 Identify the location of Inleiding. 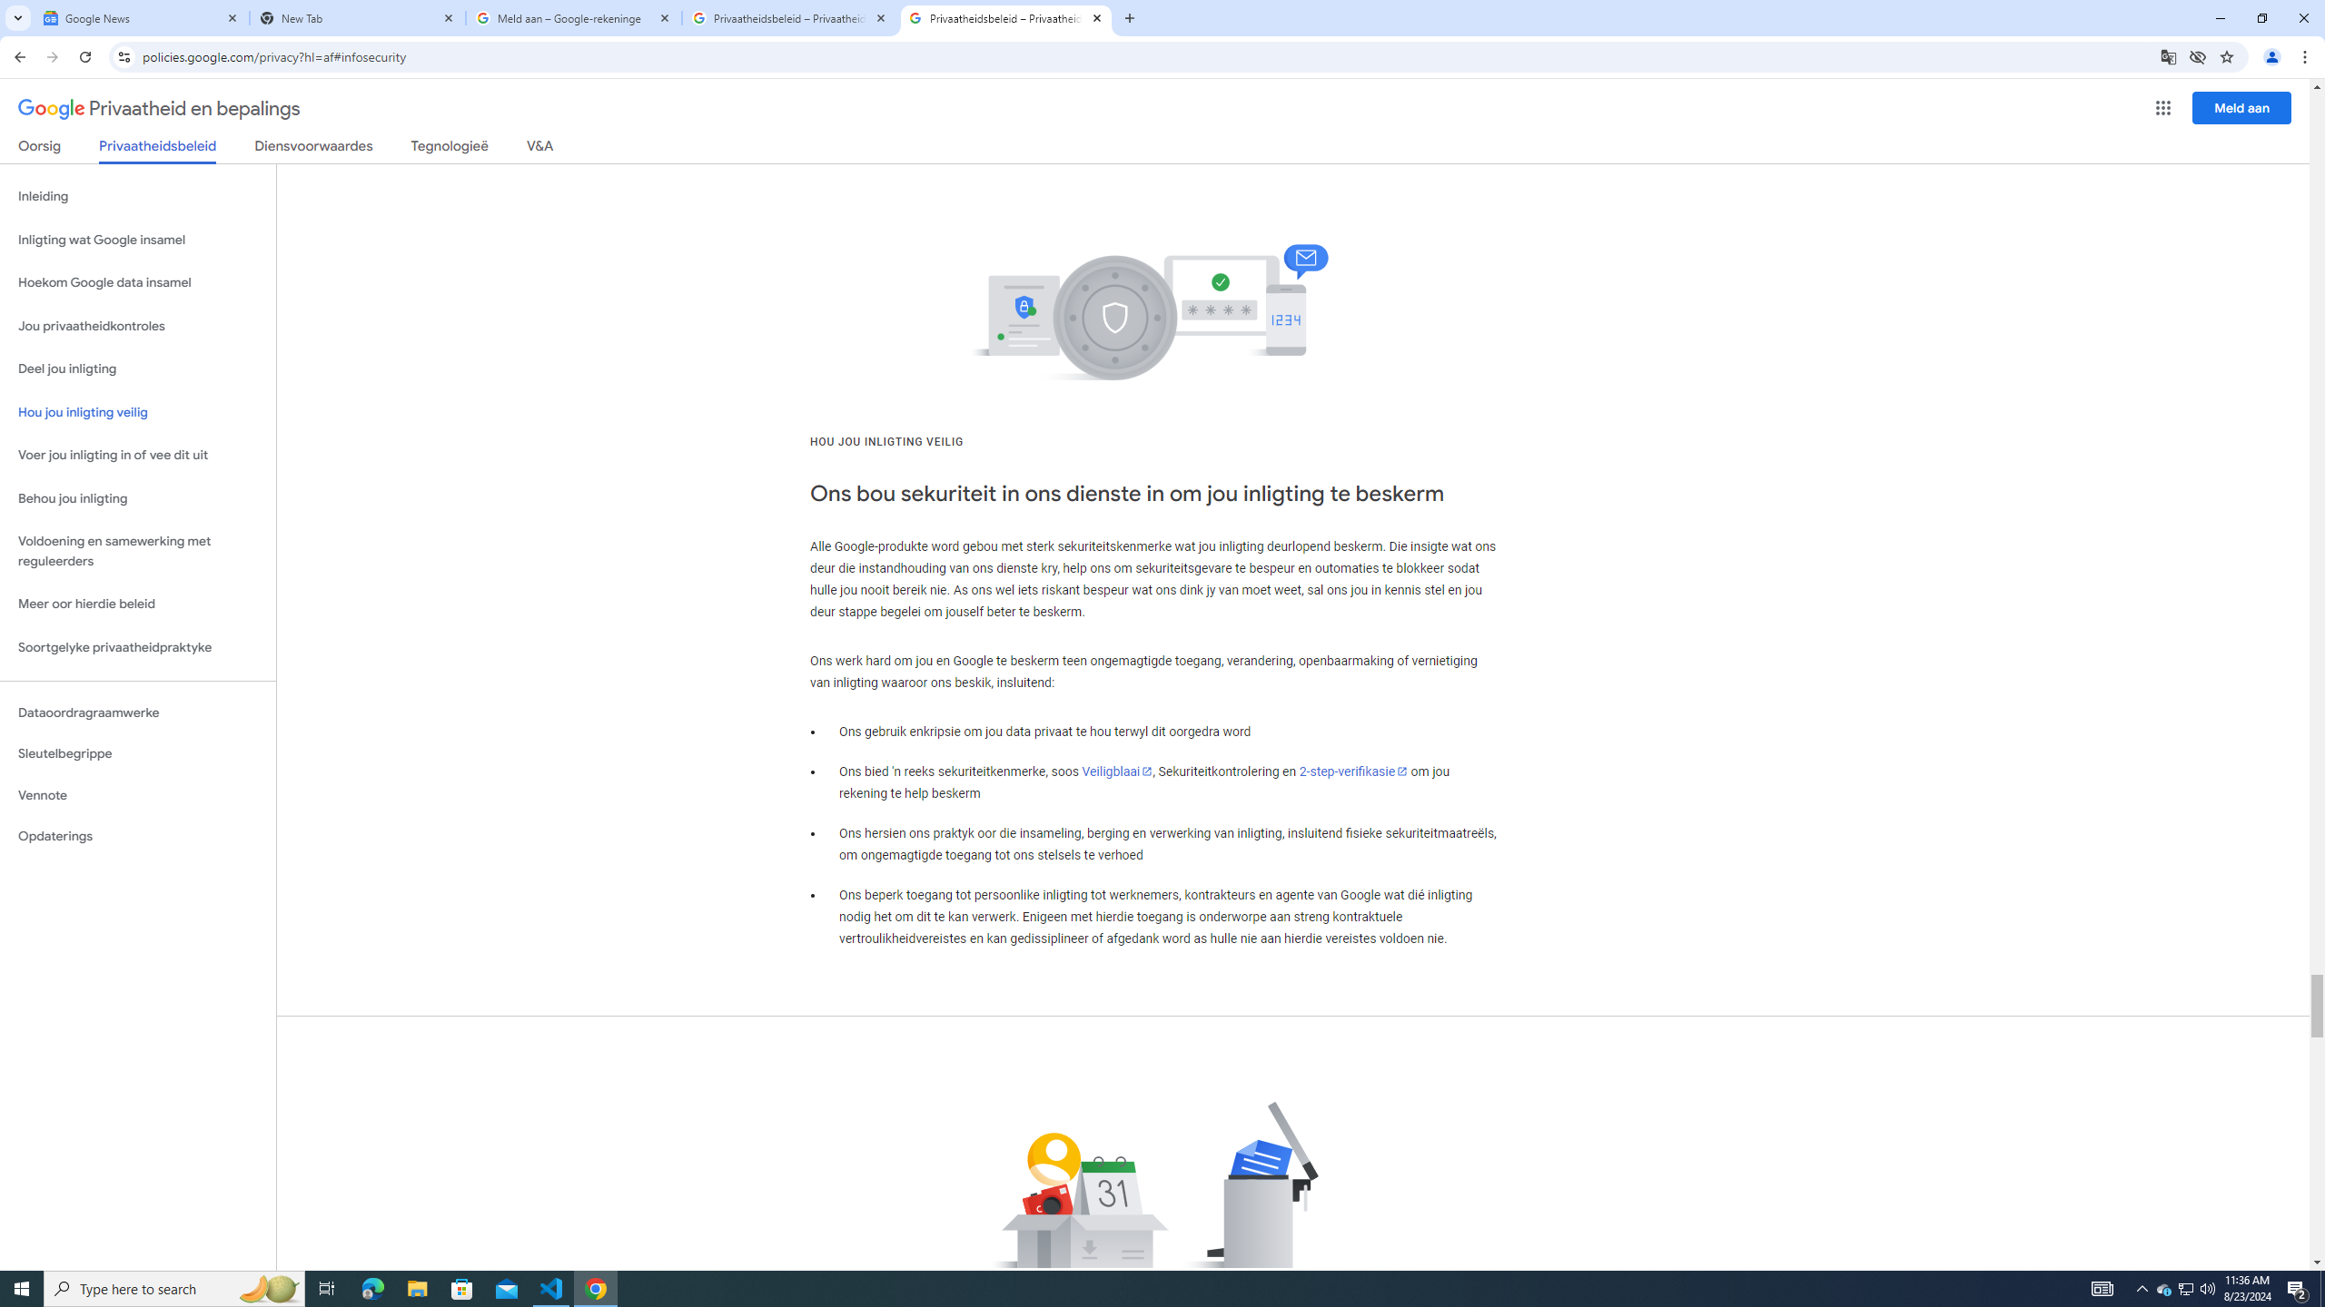
(138, 196).